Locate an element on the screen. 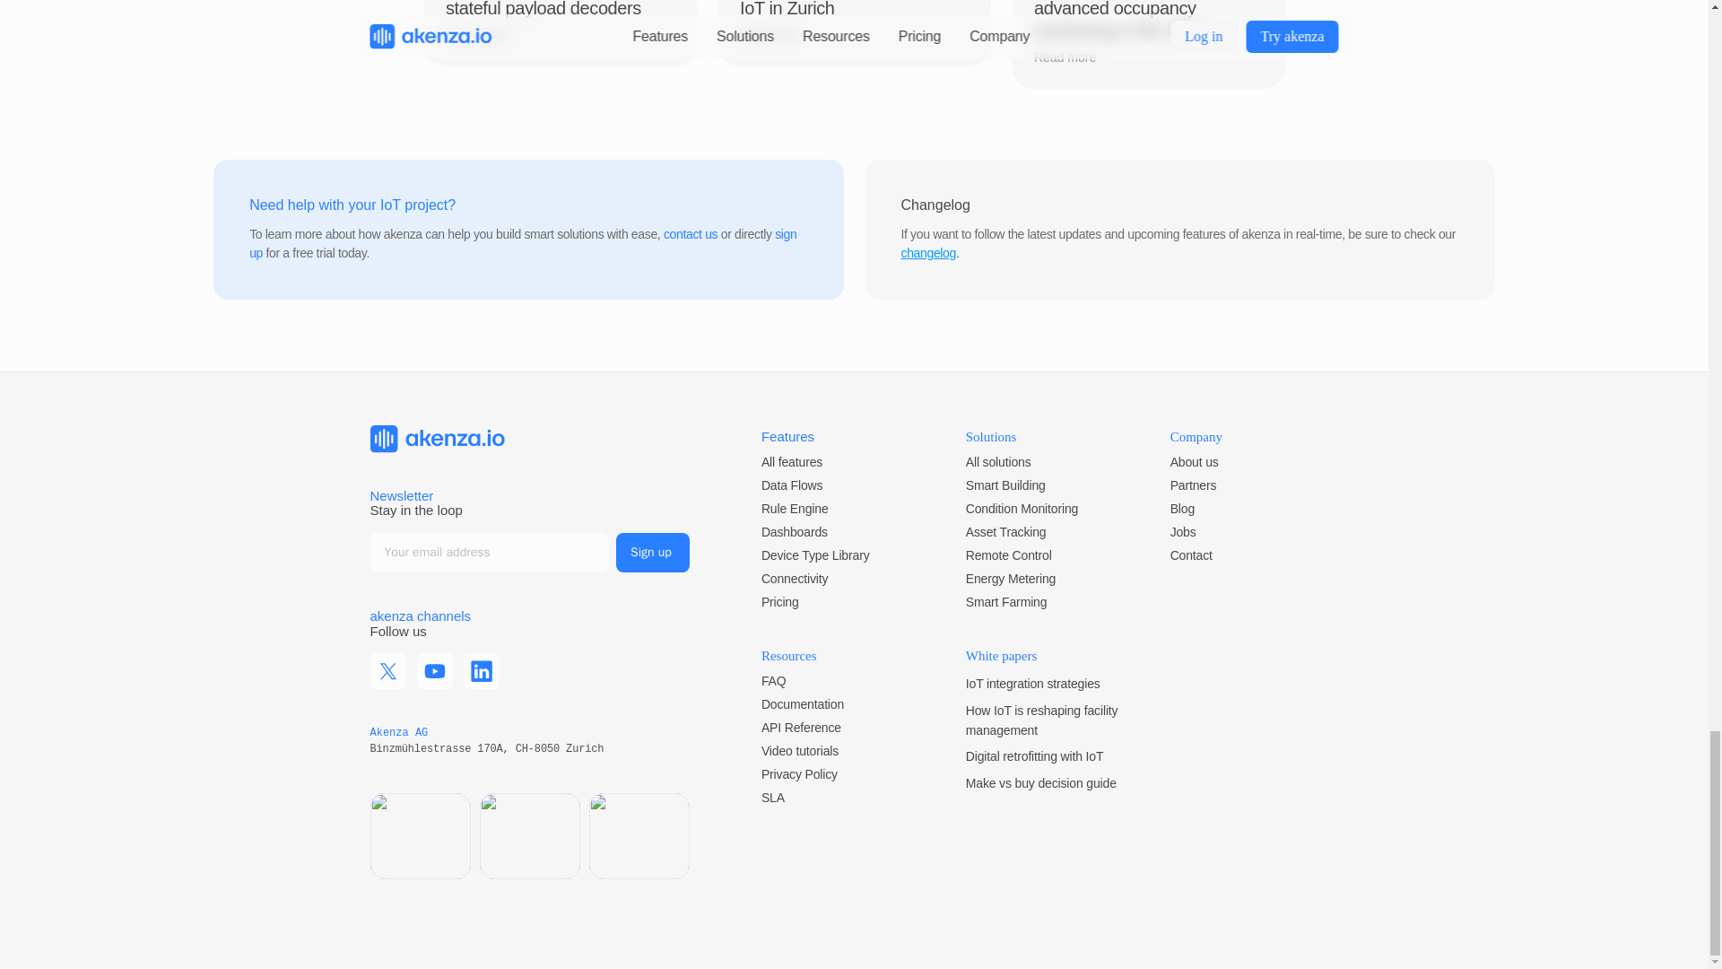  Features is located at coordinates (787, 436).